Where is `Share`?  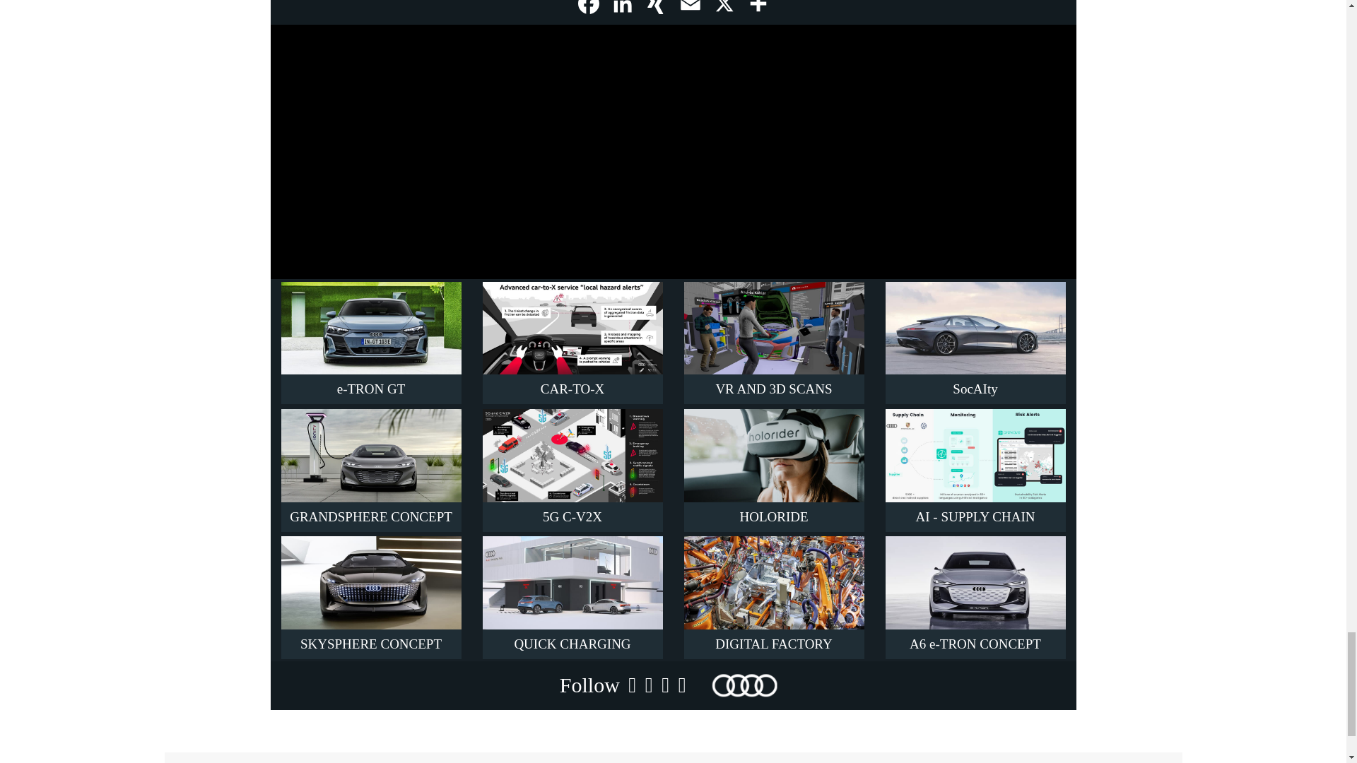
Share is located at coordinates (758, 14).